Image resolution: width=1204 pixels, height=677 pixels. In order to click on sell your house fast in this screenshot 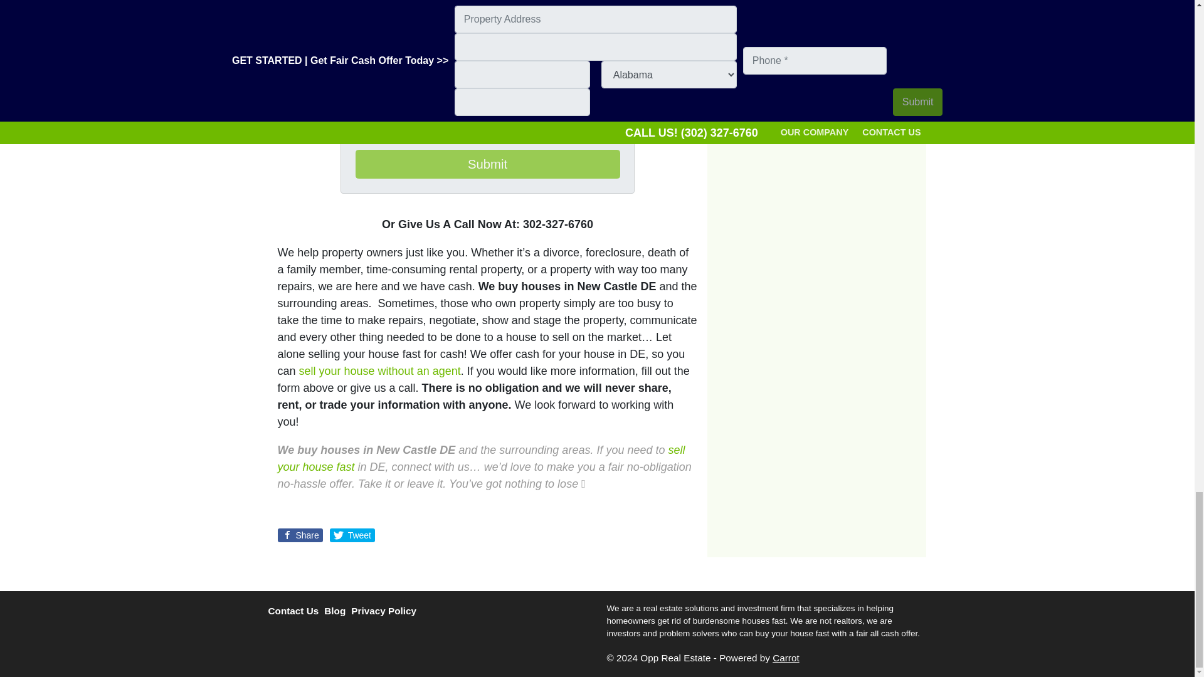, I will do `click(480, 458)`.